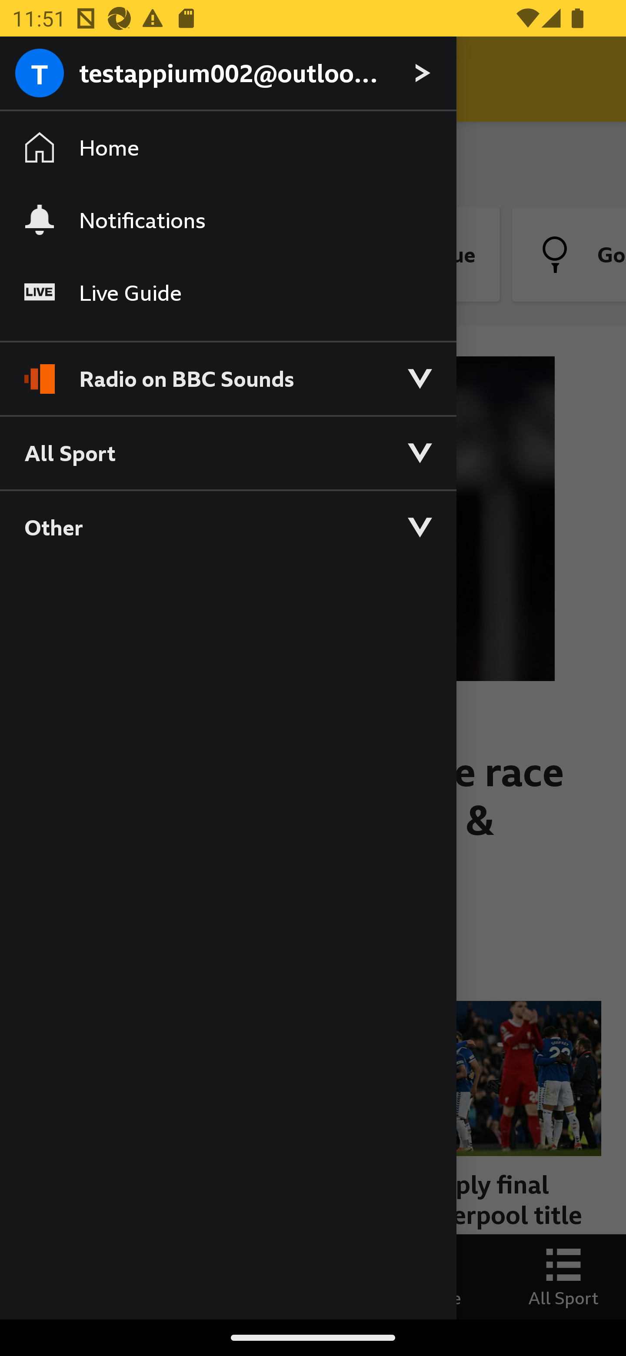 This screenshot has height=1356, width=626. What do you see at coordinates (228, 293) in the screenshot?
I see `Live Guide` at bounding box center [228, 293].